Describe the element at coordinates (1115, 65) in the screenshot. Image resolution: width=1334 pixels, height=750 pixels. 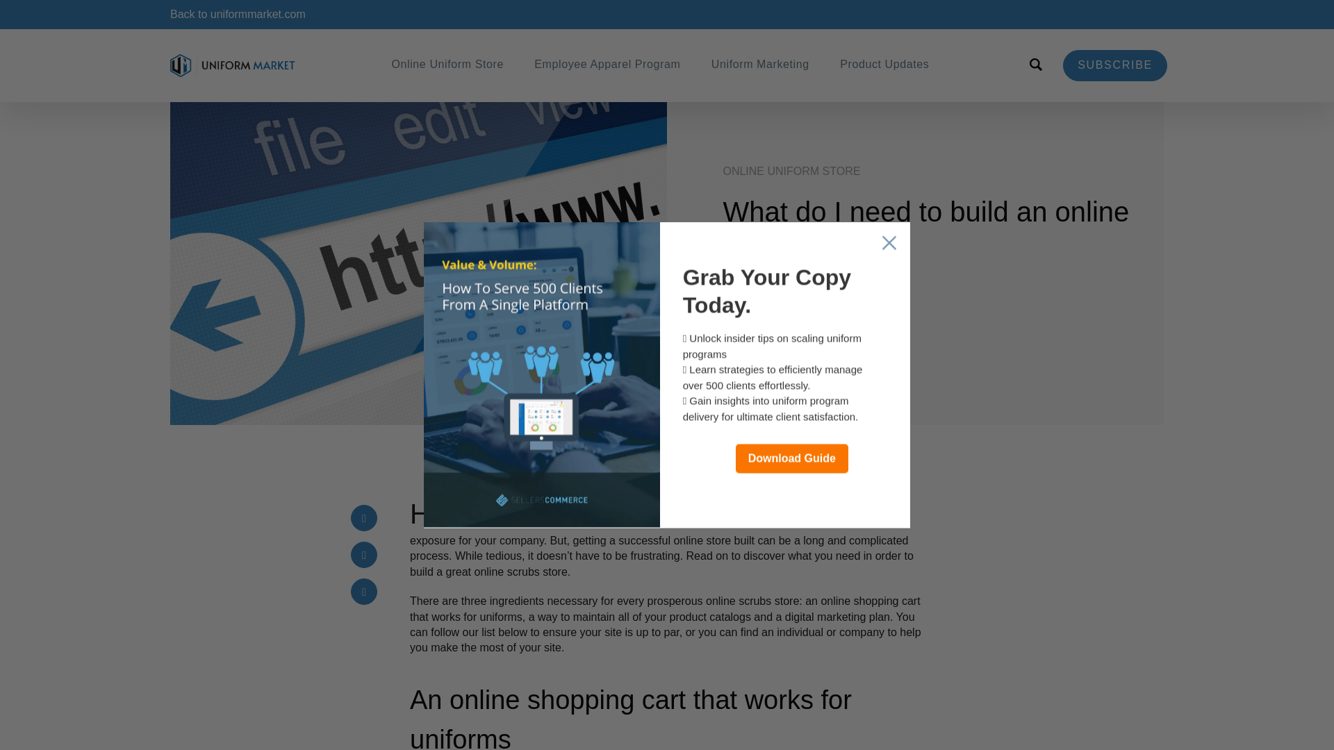
I see `SUBSCRIBE` at that location.